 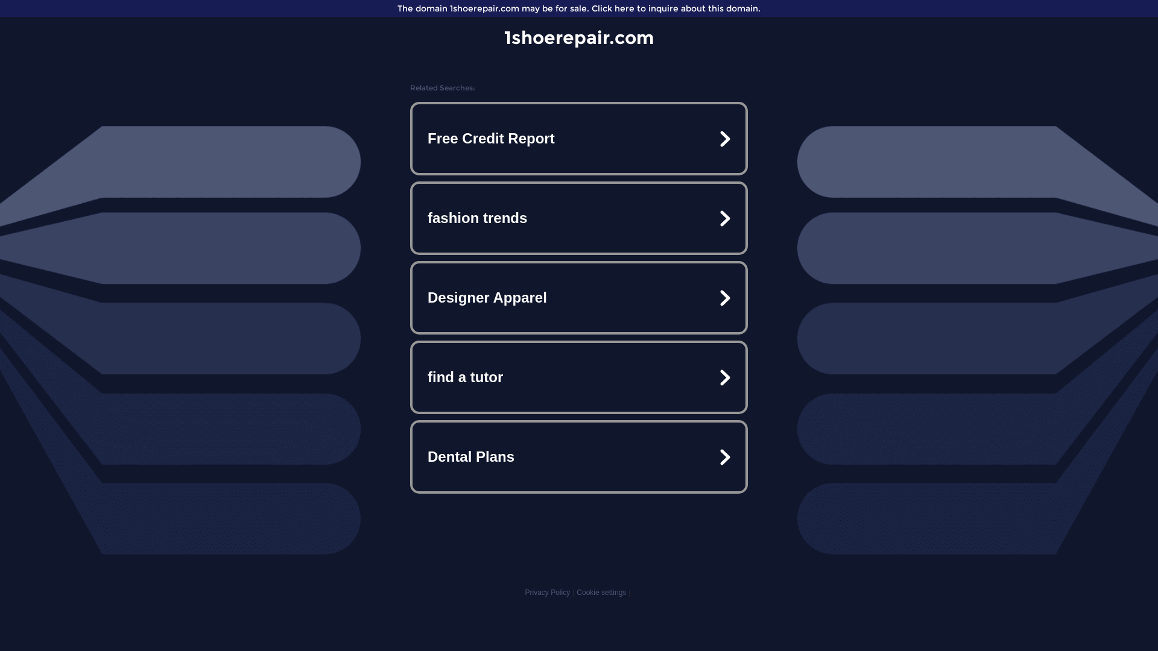 What do you see at coordinates (579, 377) in the screenshot?
I see `find a tutor` at bounding box center [579, 377].